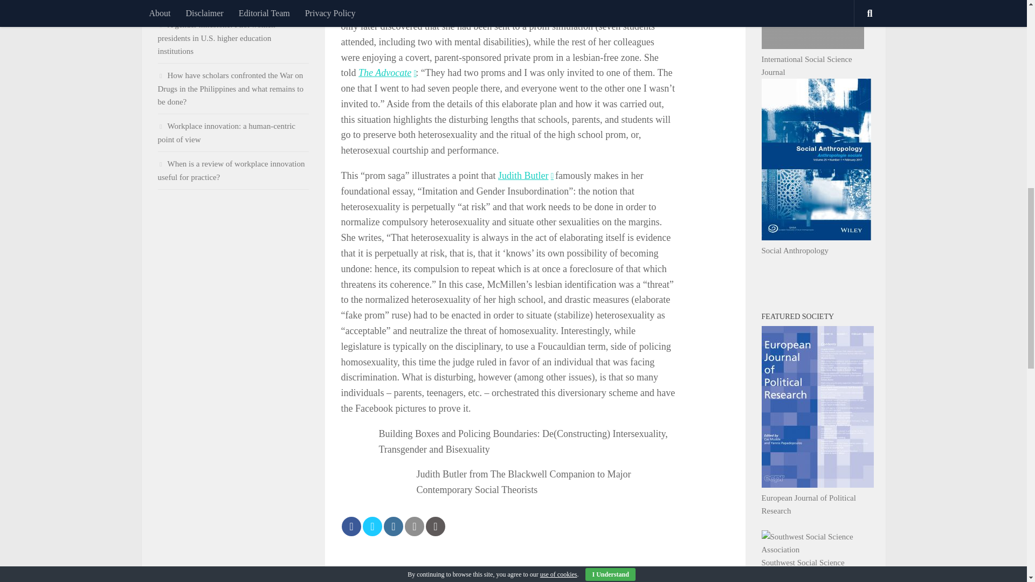 This screenshot has width=1035, height=582. What do you see at coordinates (354, 449) in the screenshot?
I see `square-eye` at bounding box center [354, 449].